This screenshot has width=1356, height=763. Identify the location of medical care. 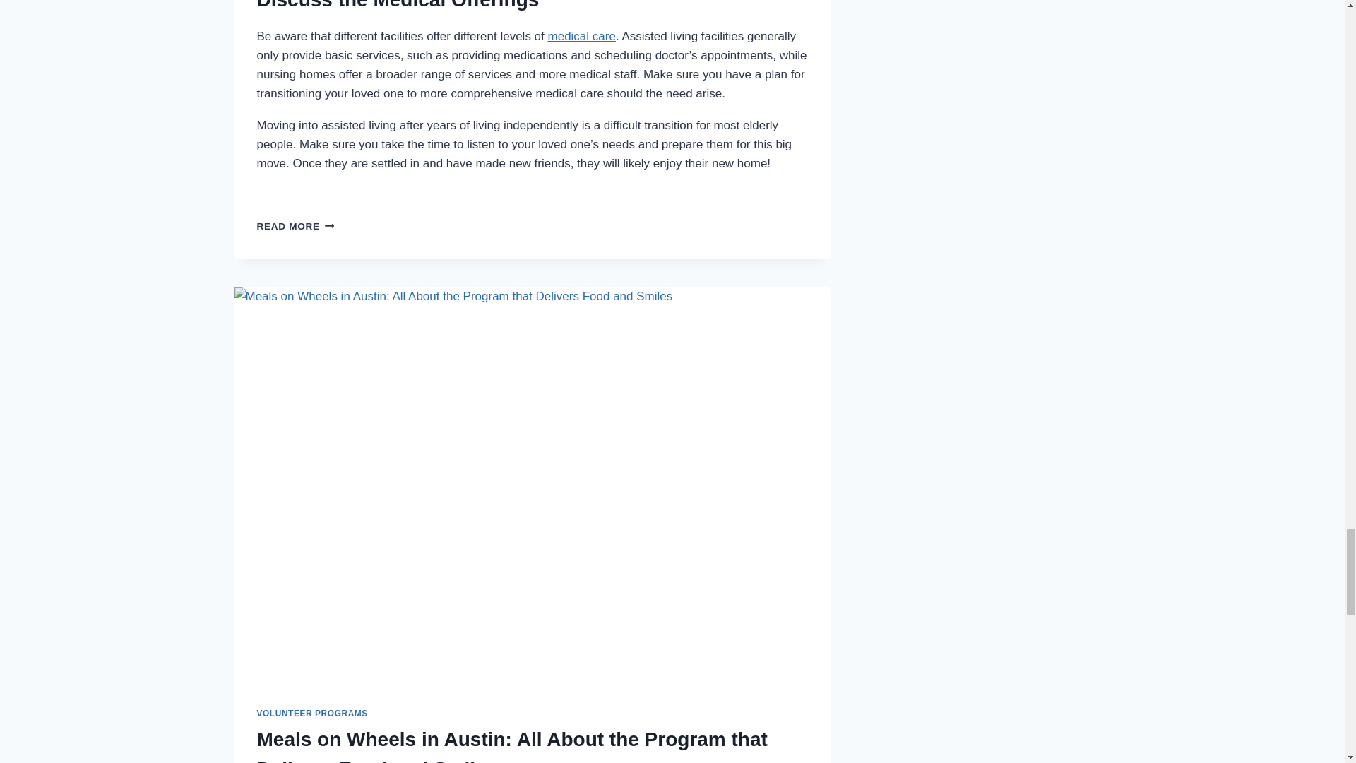
(581, 36).